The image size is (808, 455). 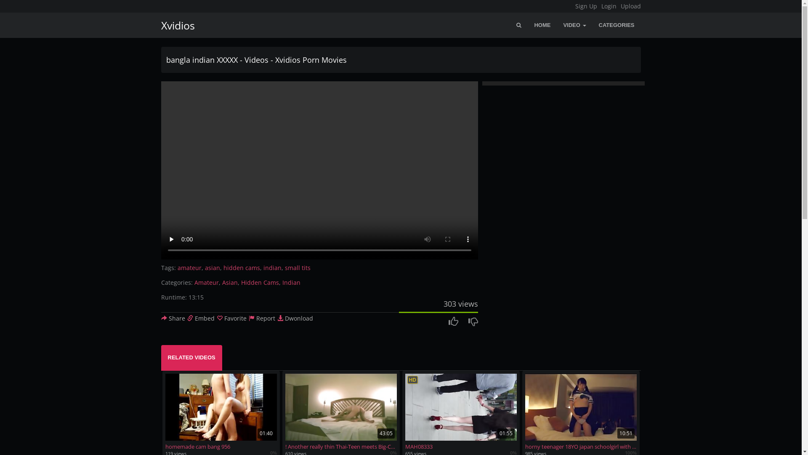 What do you see at coordinates (260, 282) in the screenshot?
I see `Hidden Cams` at bounding box center [260, 282].